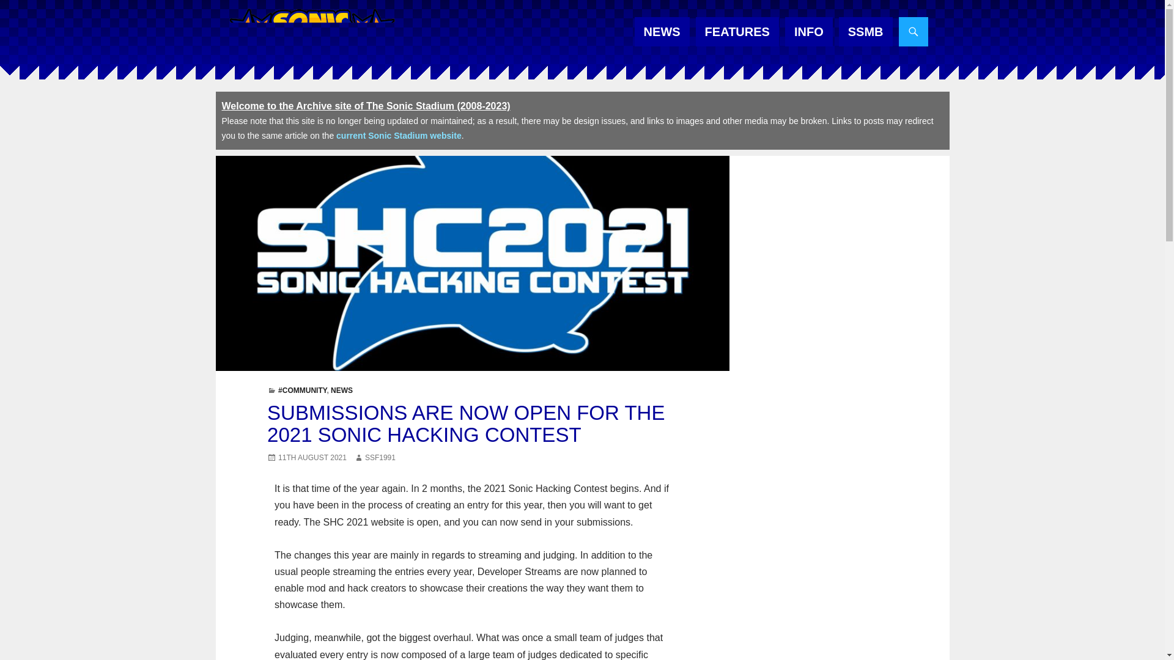  Describe the element at coordinates (808, 32) in the screenshot. I see `INFO` at that location.